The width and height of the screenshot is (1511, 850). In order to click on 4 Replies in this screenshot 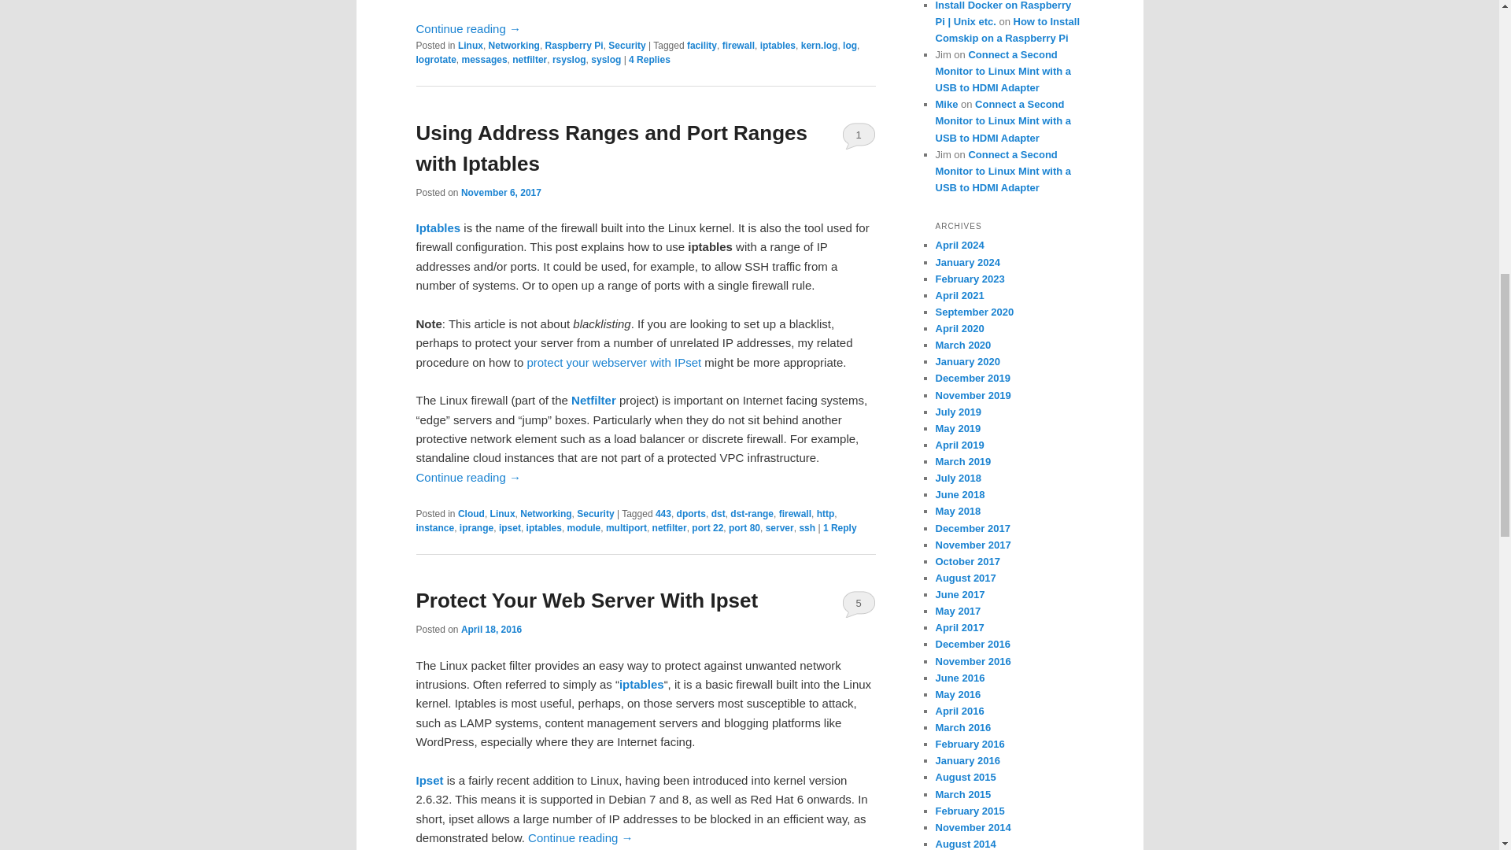, I will do `click(649, 60)`.